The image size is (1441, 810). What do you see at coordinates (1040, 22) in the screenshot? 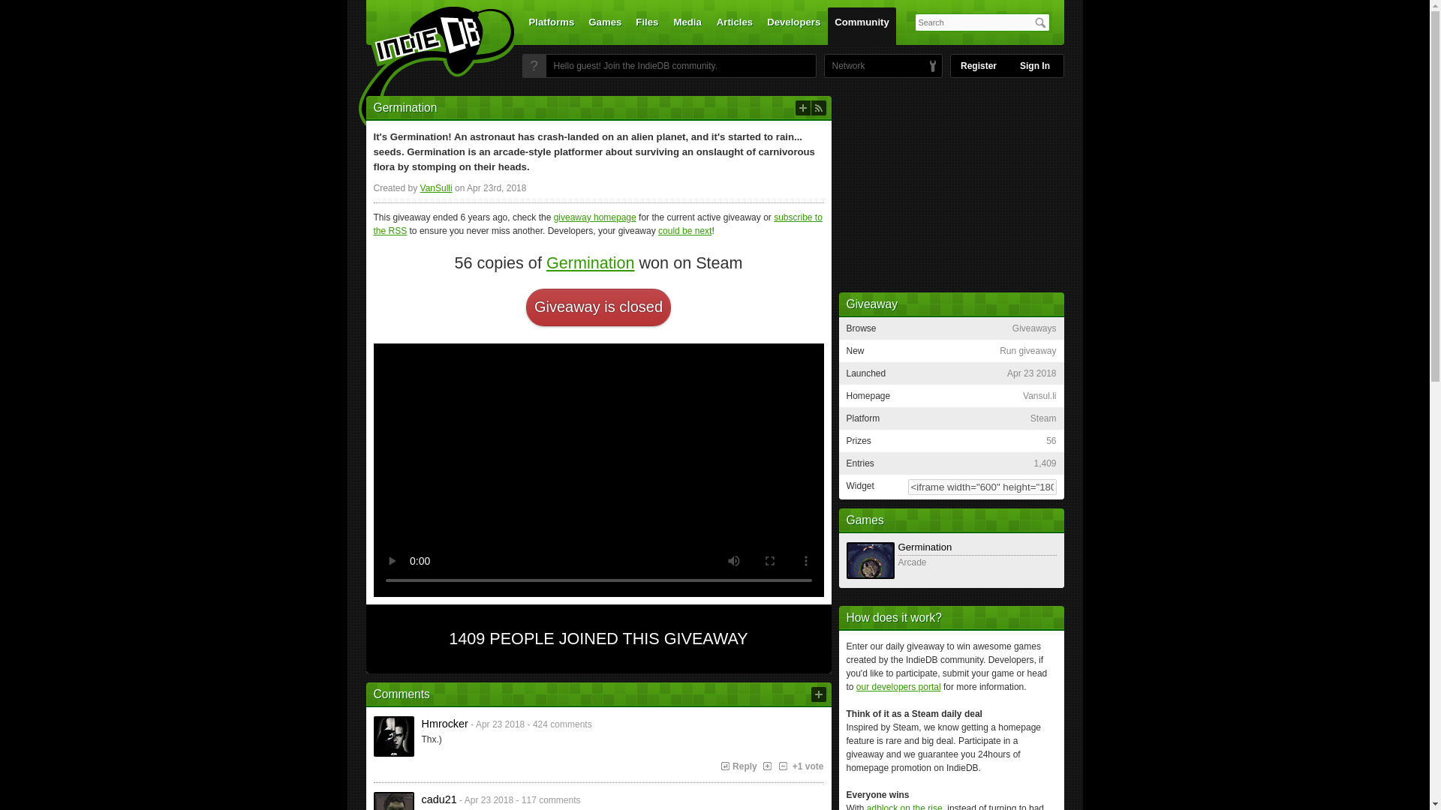
I see `Search` at bounding box center [1040, 22].